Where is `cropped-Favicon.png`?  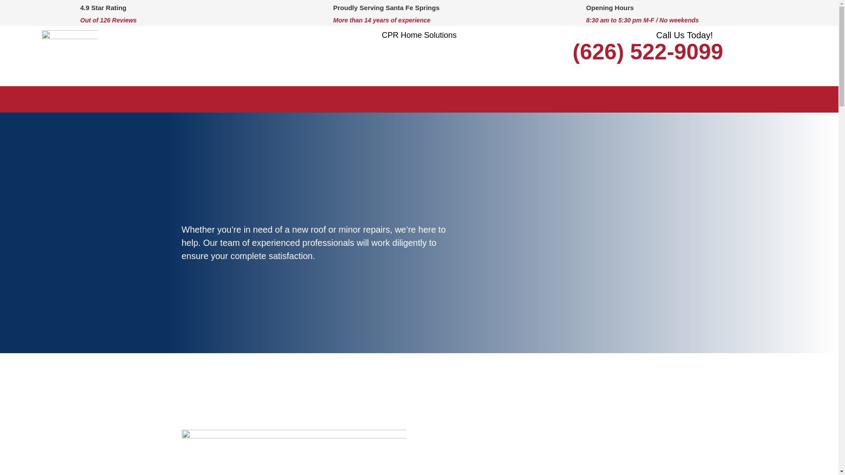 cropped-Favicon.png is located at coordinates (70, 58).